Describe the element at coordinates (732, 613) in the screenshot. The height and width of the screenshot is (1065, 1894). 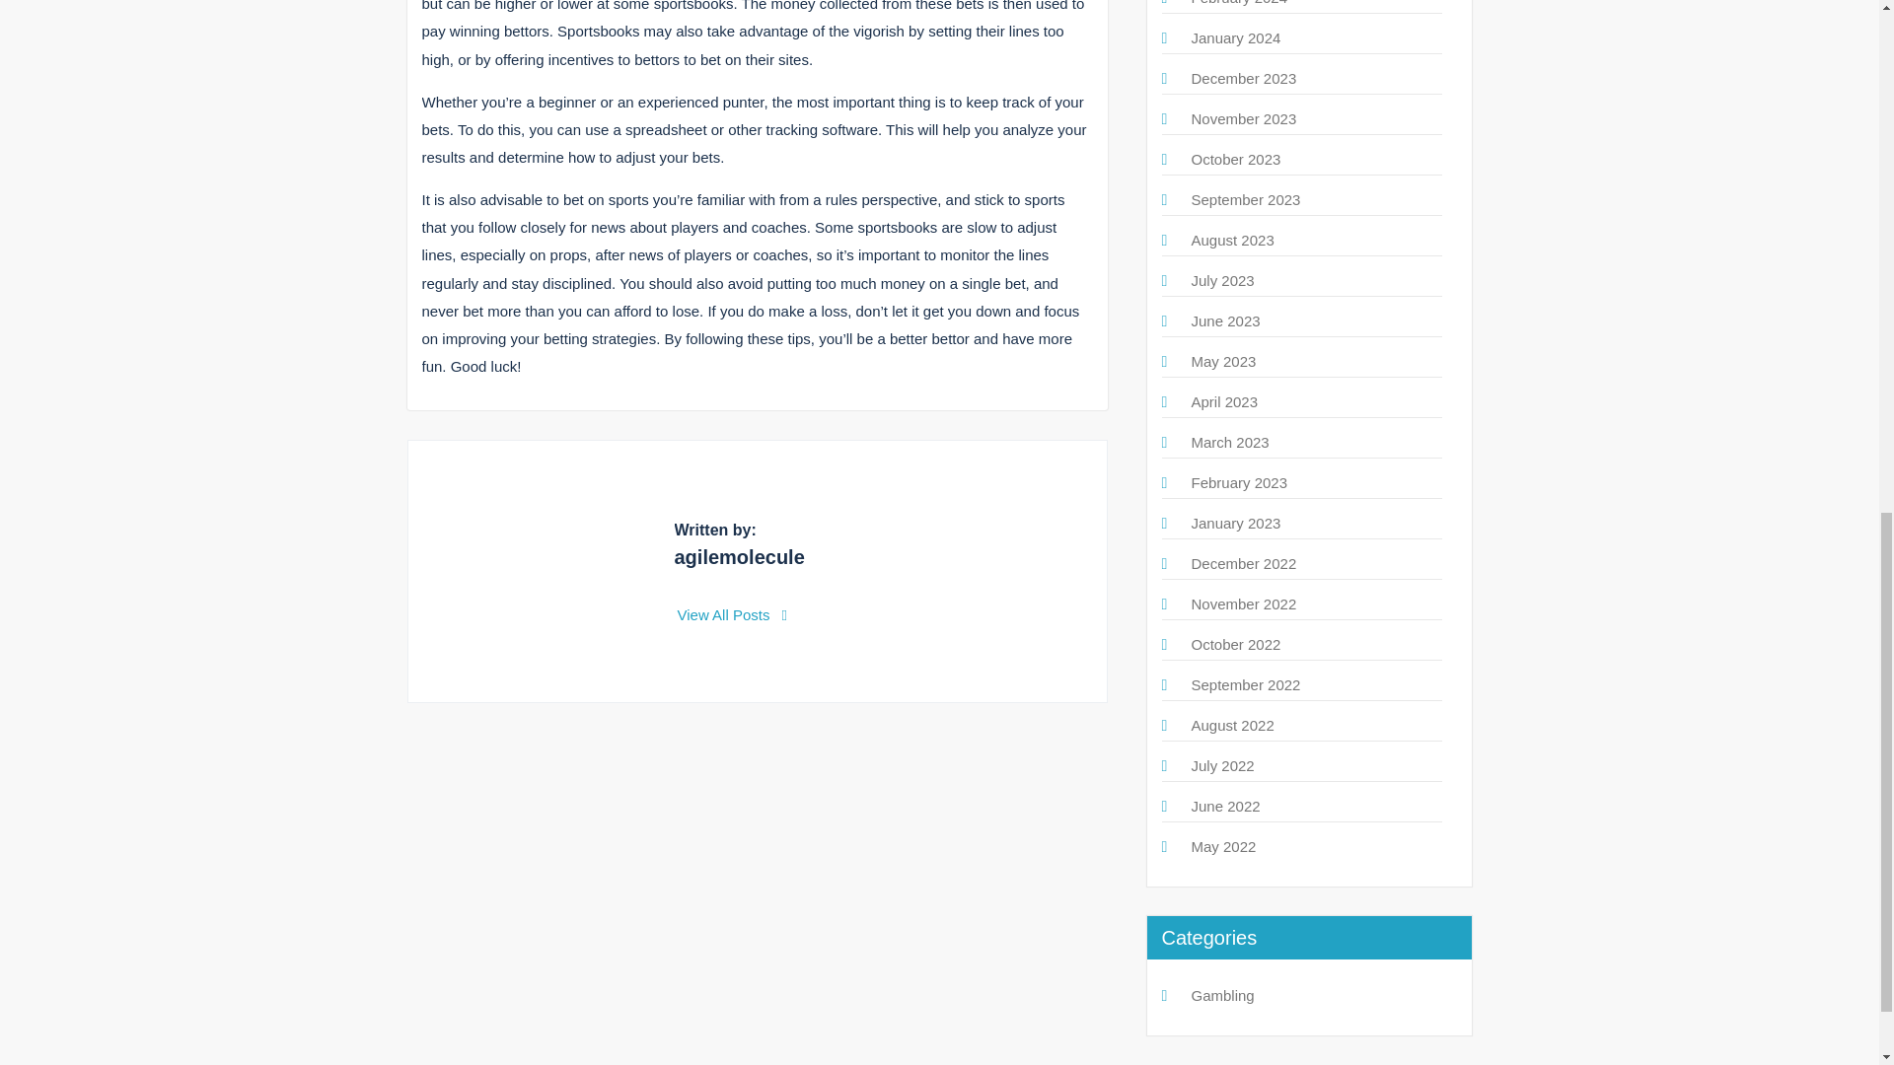
I see `View All Posts` at that location.